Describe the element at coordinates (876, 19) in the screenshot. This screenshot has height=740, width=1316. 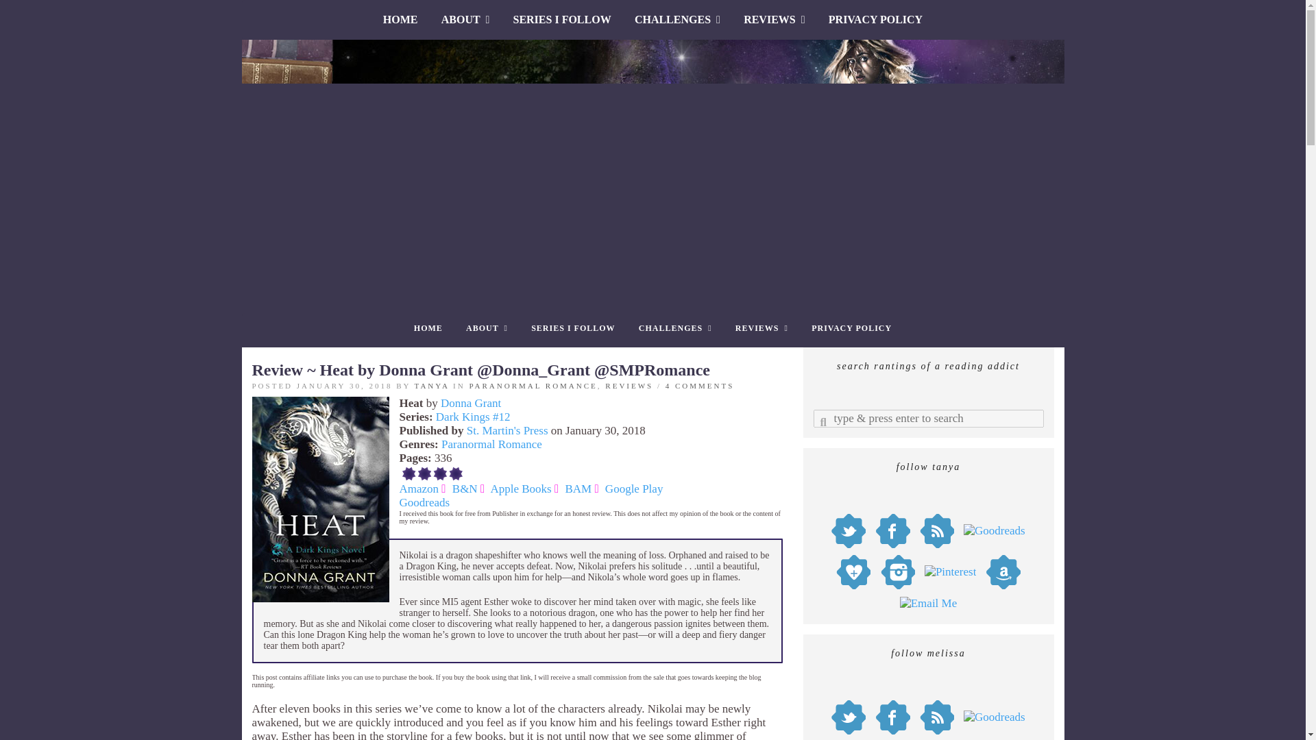
I see `PRIVACY POLICY` at that location.